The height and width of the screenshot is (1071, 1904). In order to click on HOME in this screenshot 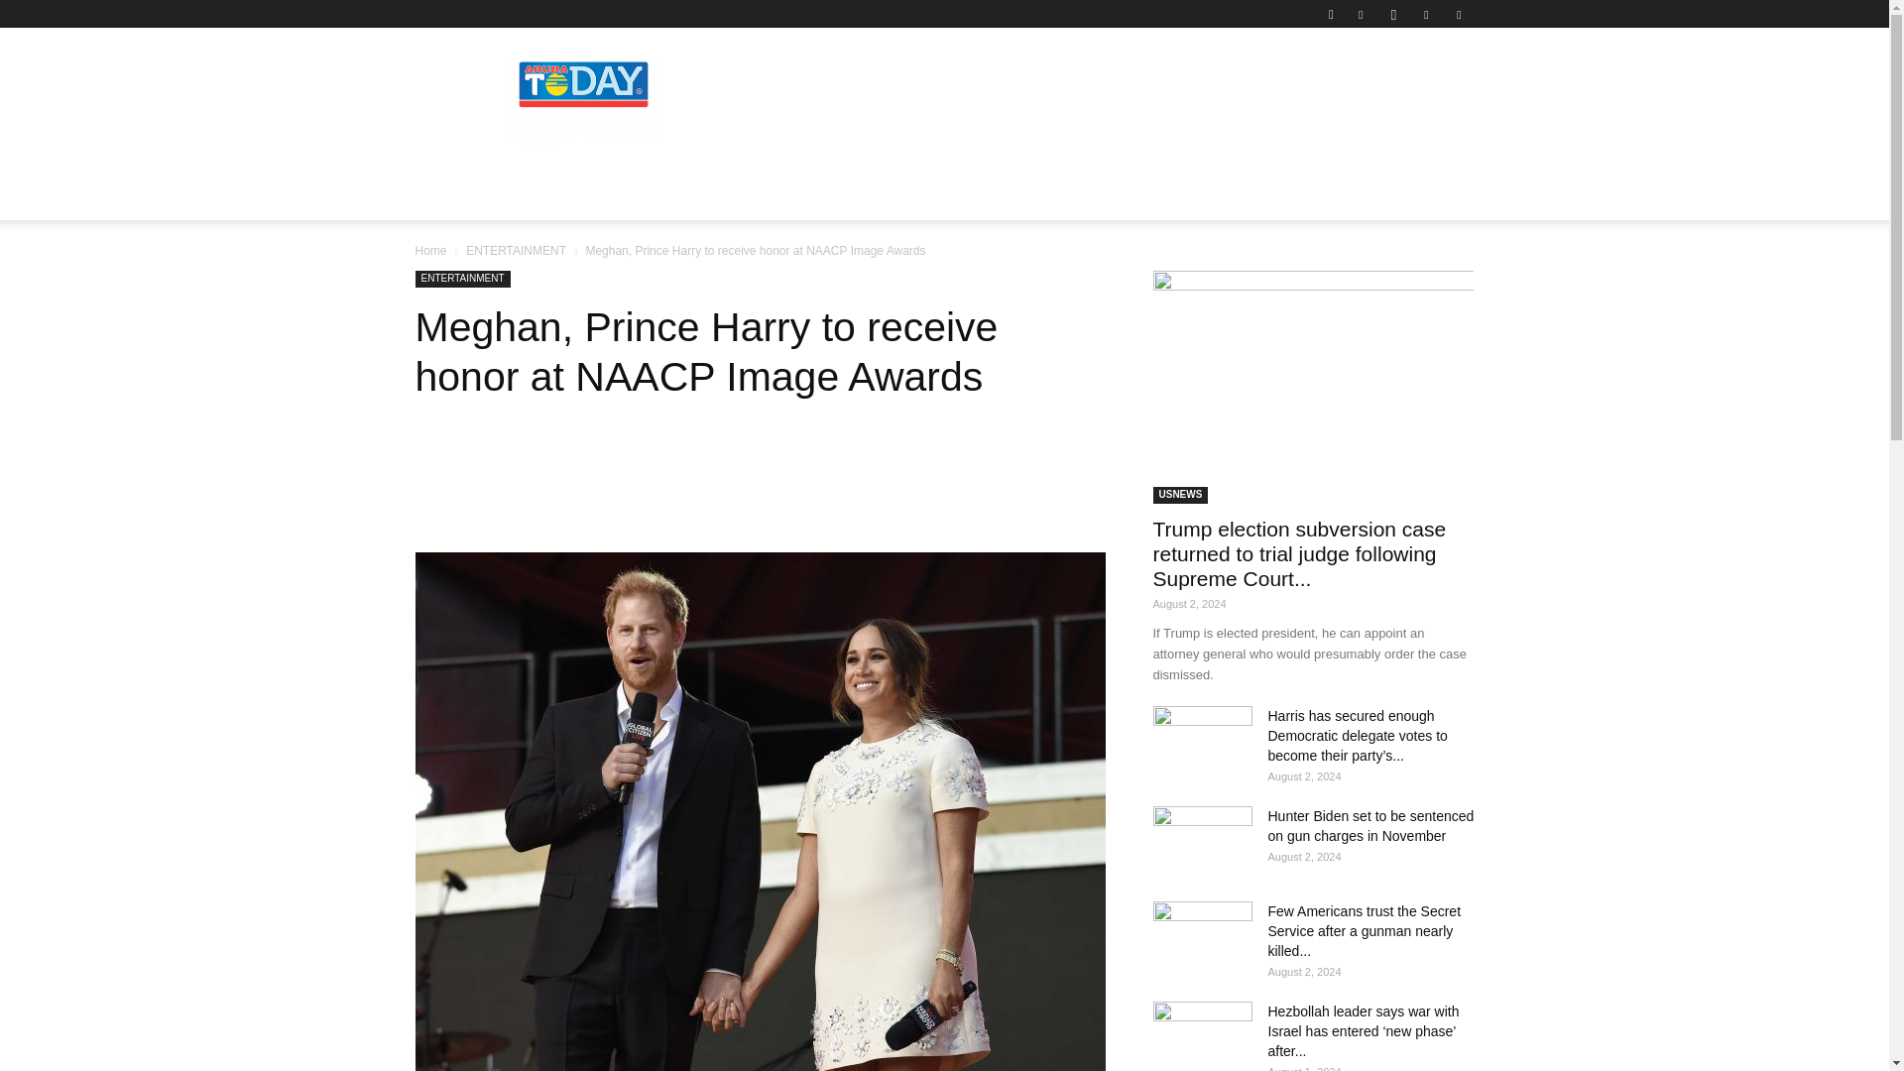, I will do `click(383, 196)`.